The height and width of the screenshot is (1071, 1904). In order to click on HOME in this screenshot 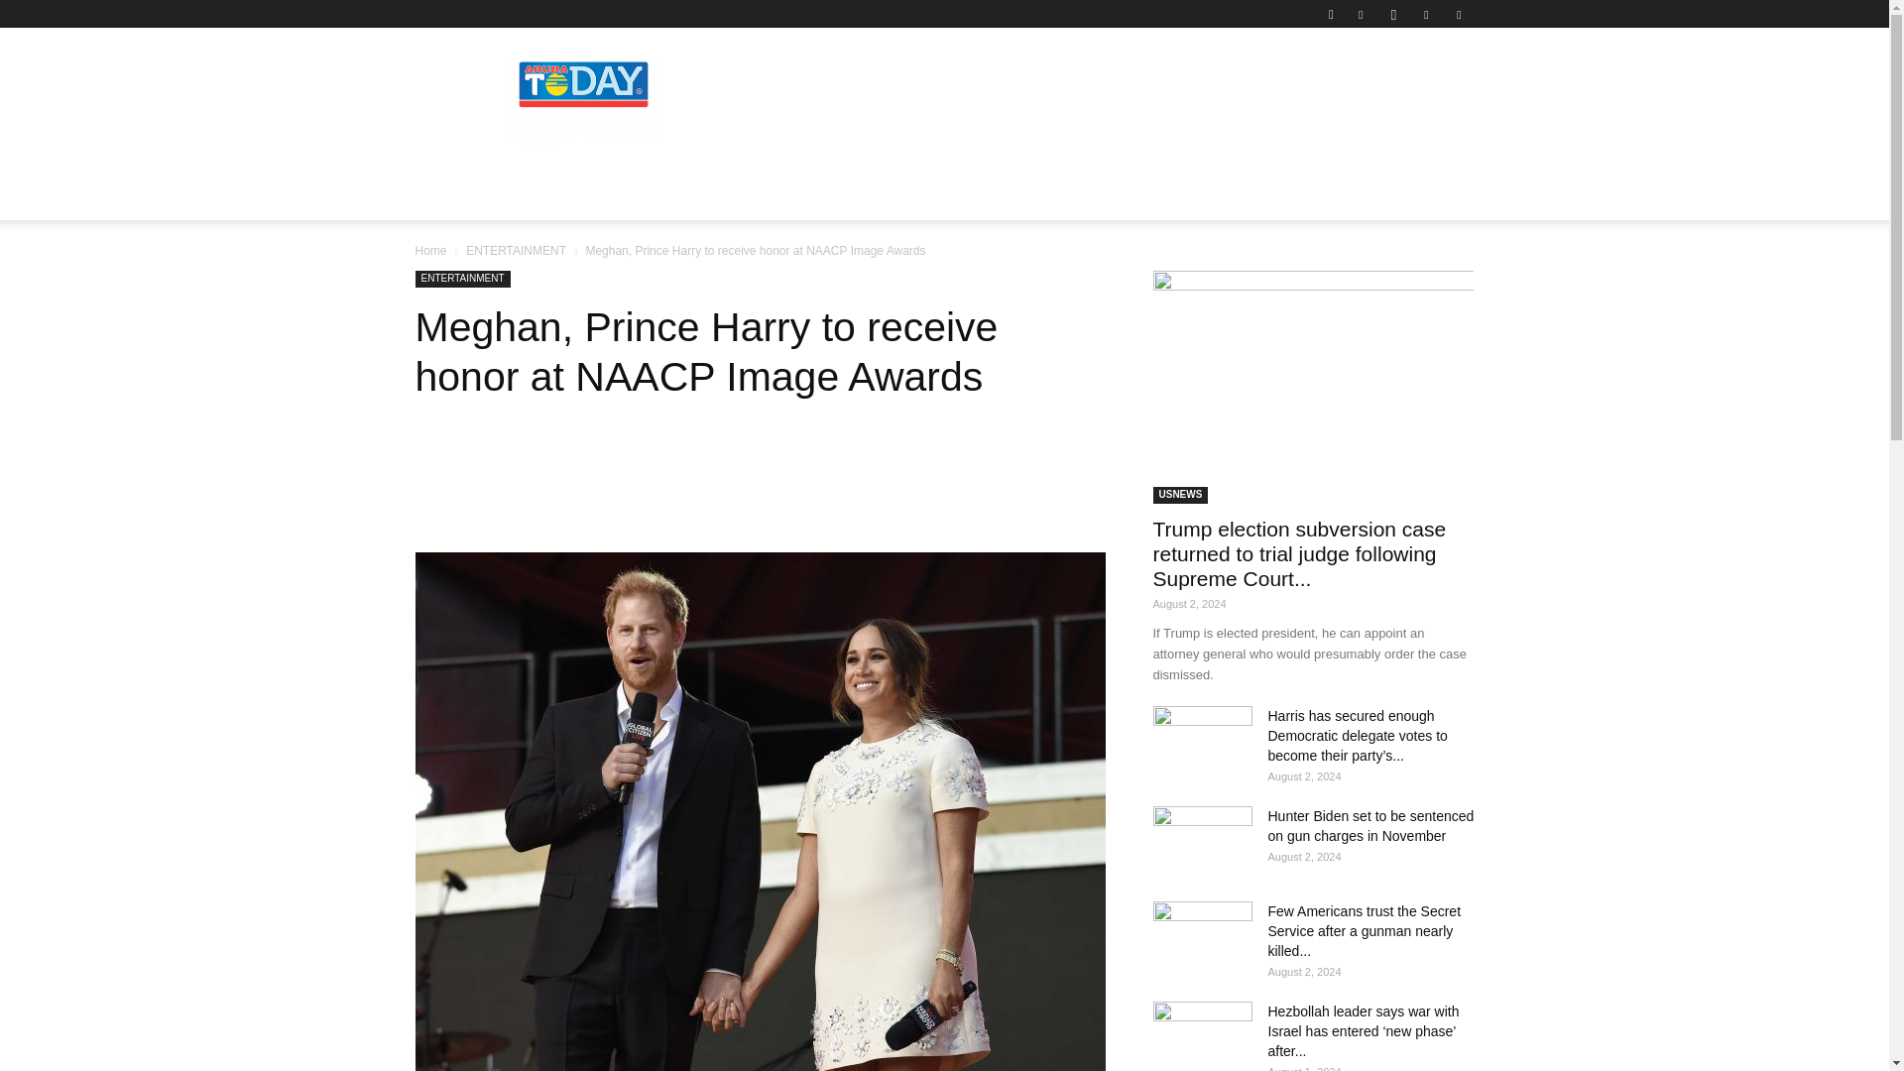, I will do `click(383, 196)`.